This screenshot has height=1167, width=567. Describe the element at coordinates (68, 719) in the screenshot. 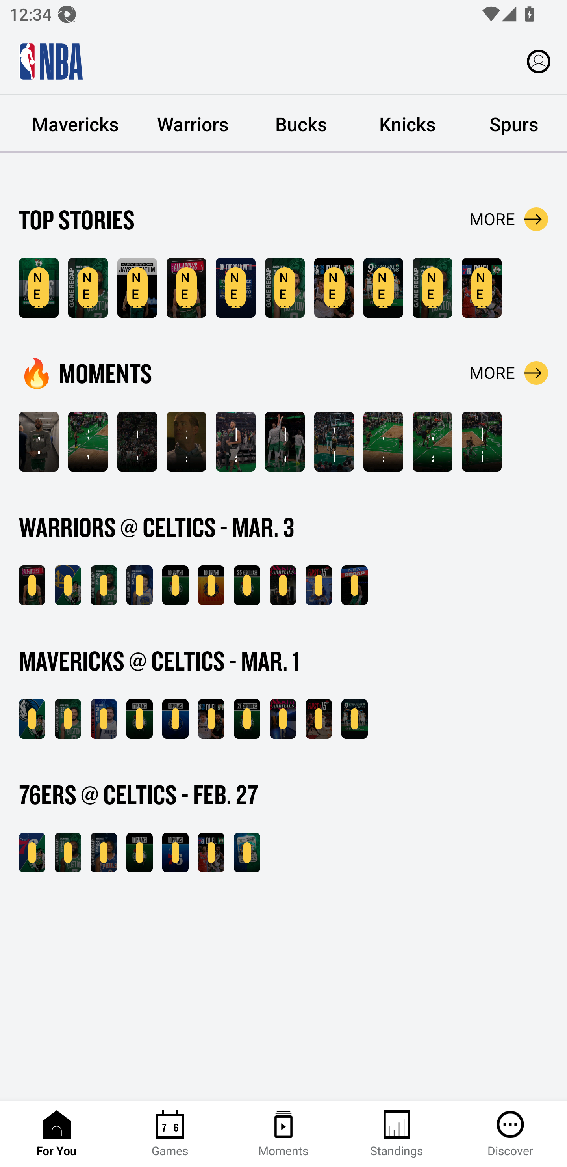

I see `NEW Highlights From Jayson Tatum's 32-Point Game` at that location.